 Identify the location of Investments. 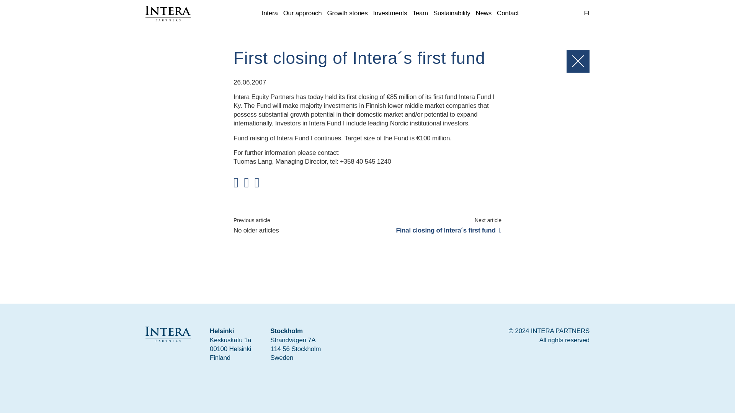
(390, 13).